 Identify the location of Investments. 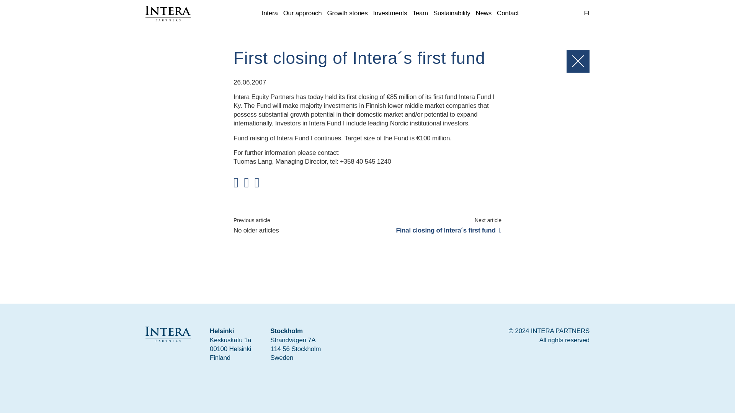
(390, 13).